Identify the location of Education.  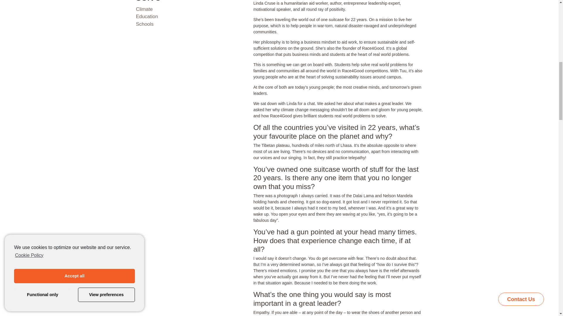
(147, 22).